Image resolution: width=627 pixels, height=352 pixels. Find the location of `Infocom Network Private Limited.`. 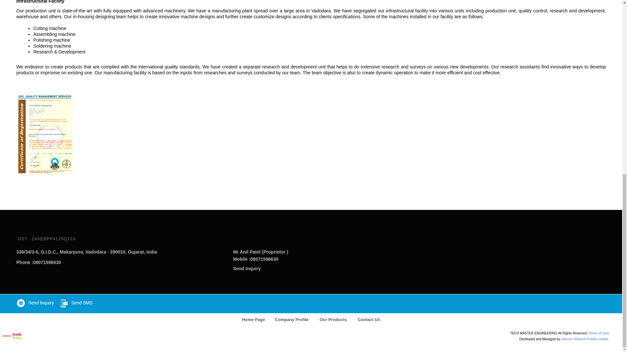

Infocom Network Private Limited. is located at coordinates (585, 339).